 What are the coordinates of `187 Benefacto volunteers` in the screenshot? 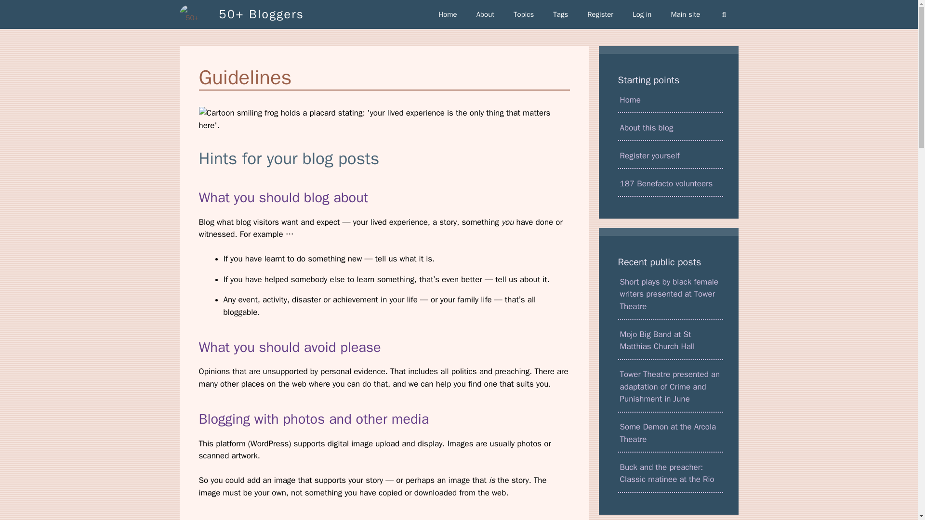 It's located at (670, 184).